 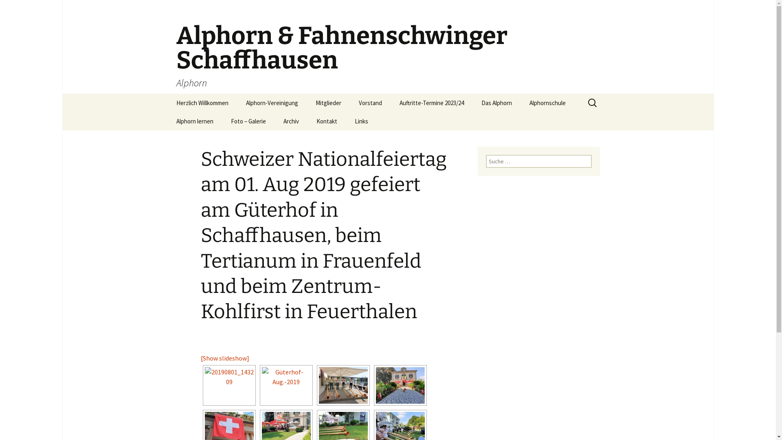 I want to click on Das Alphorn, so click(x=497, y=103).